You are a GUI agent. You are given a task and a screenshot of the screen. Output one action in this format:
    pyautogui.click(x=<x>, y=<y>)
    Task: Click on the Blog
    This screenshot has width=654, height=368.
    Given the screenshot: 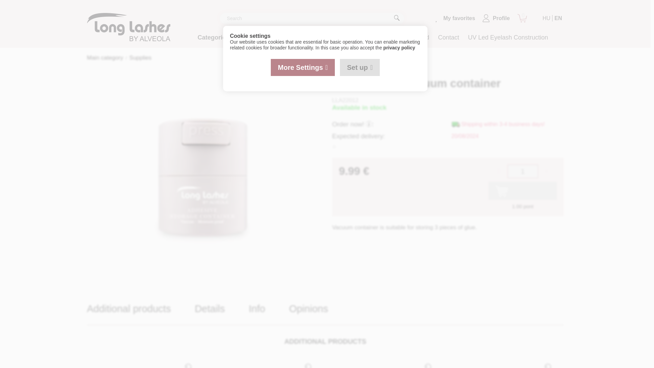 What is the action you would take?
    pyautogui.click(x=352, y=37)
    